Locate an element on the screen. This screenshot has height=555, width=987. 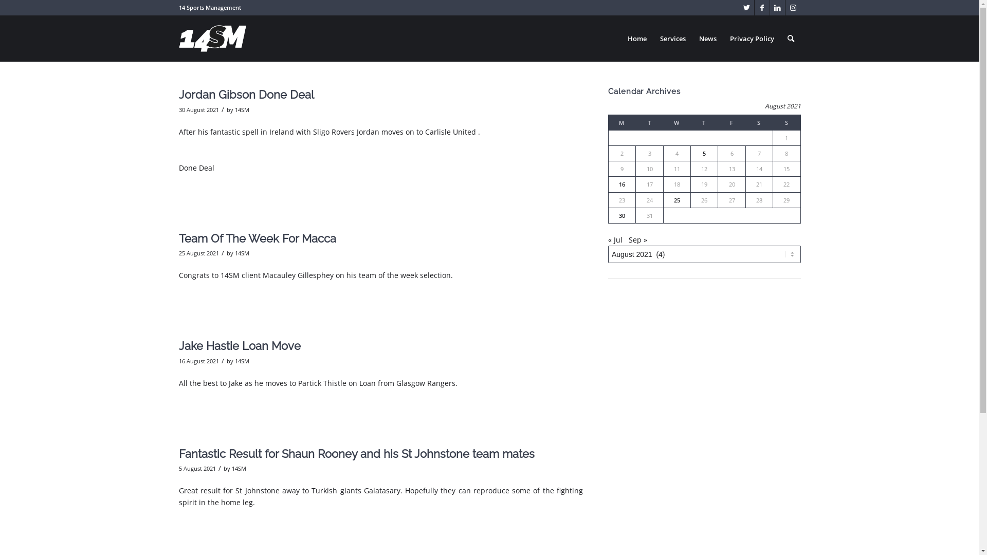
14SM is located at coordinates (239, 469).